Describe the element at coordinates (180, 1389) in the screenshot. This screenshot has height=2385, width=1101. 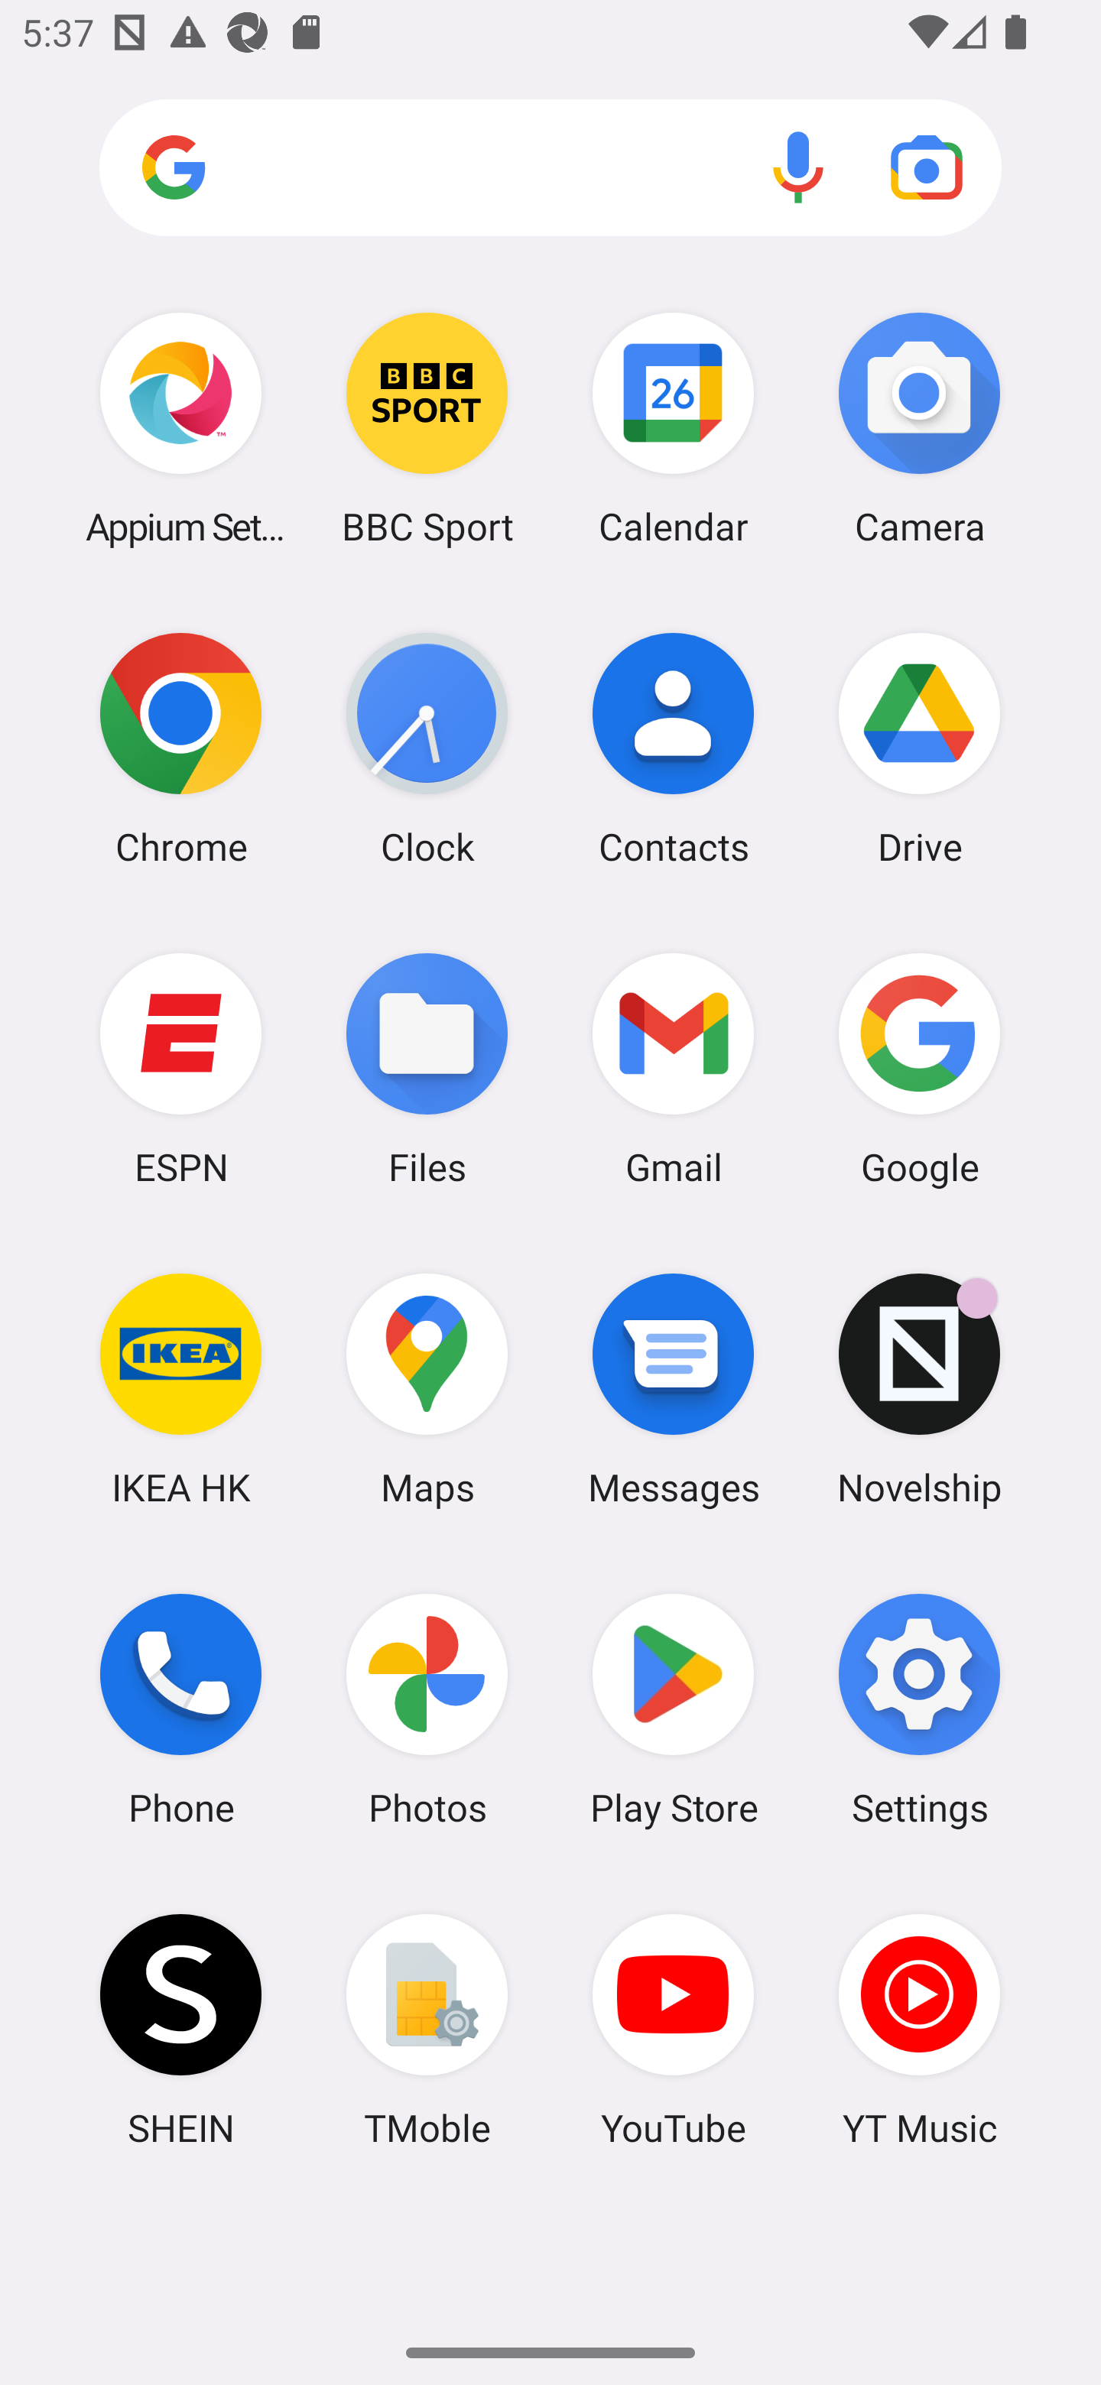
I see `IKEA HK` at that location.